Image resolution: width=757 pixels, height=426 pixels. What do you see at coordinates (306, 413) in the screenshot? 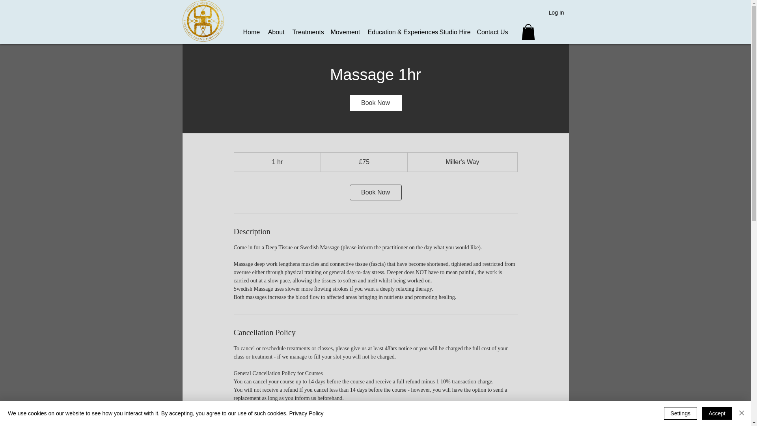
I see `Privacy Policy` at bounding box center [306, 413].